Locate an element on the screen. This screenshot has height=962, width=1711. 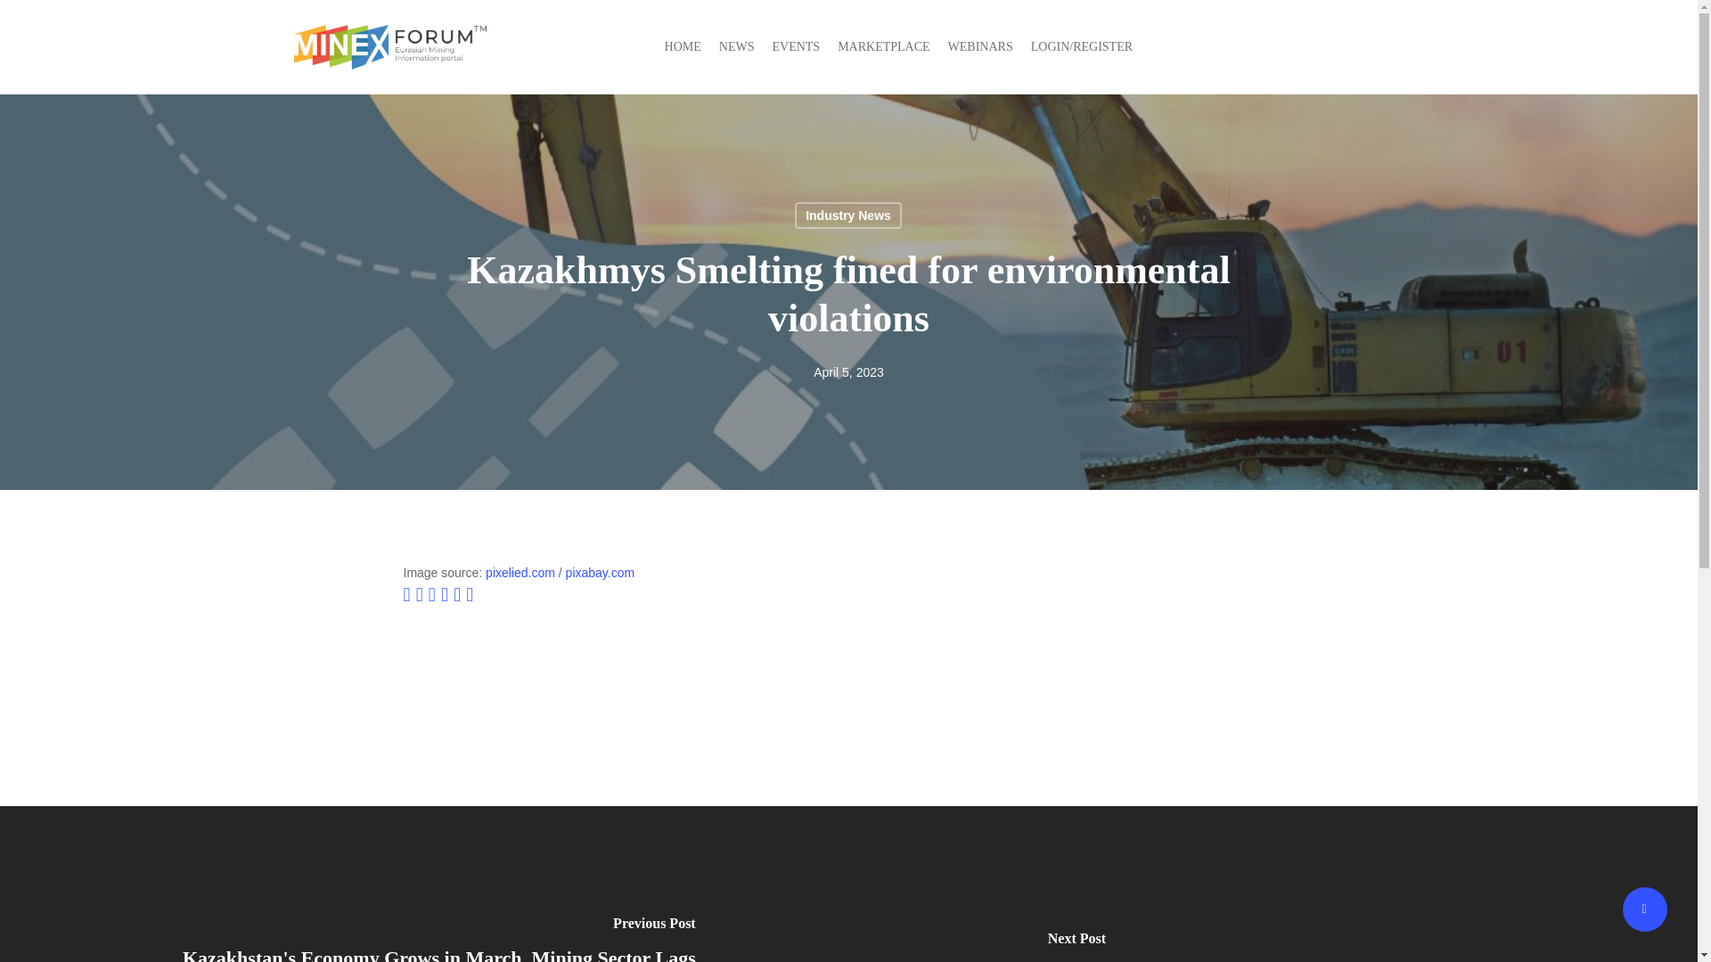
WEBINARS is located at coordinates (980, 46).